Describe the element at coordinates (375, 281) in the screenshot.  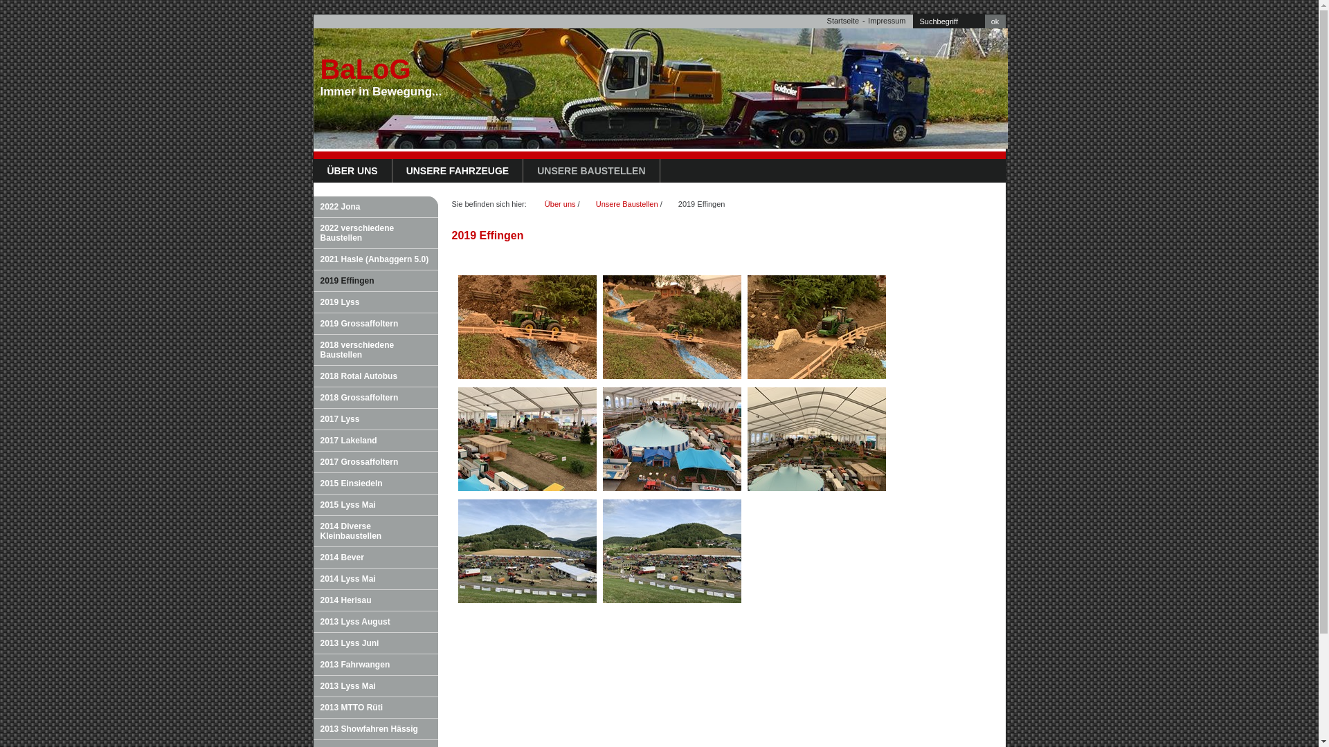
I see `2019 Effingen` at that location.